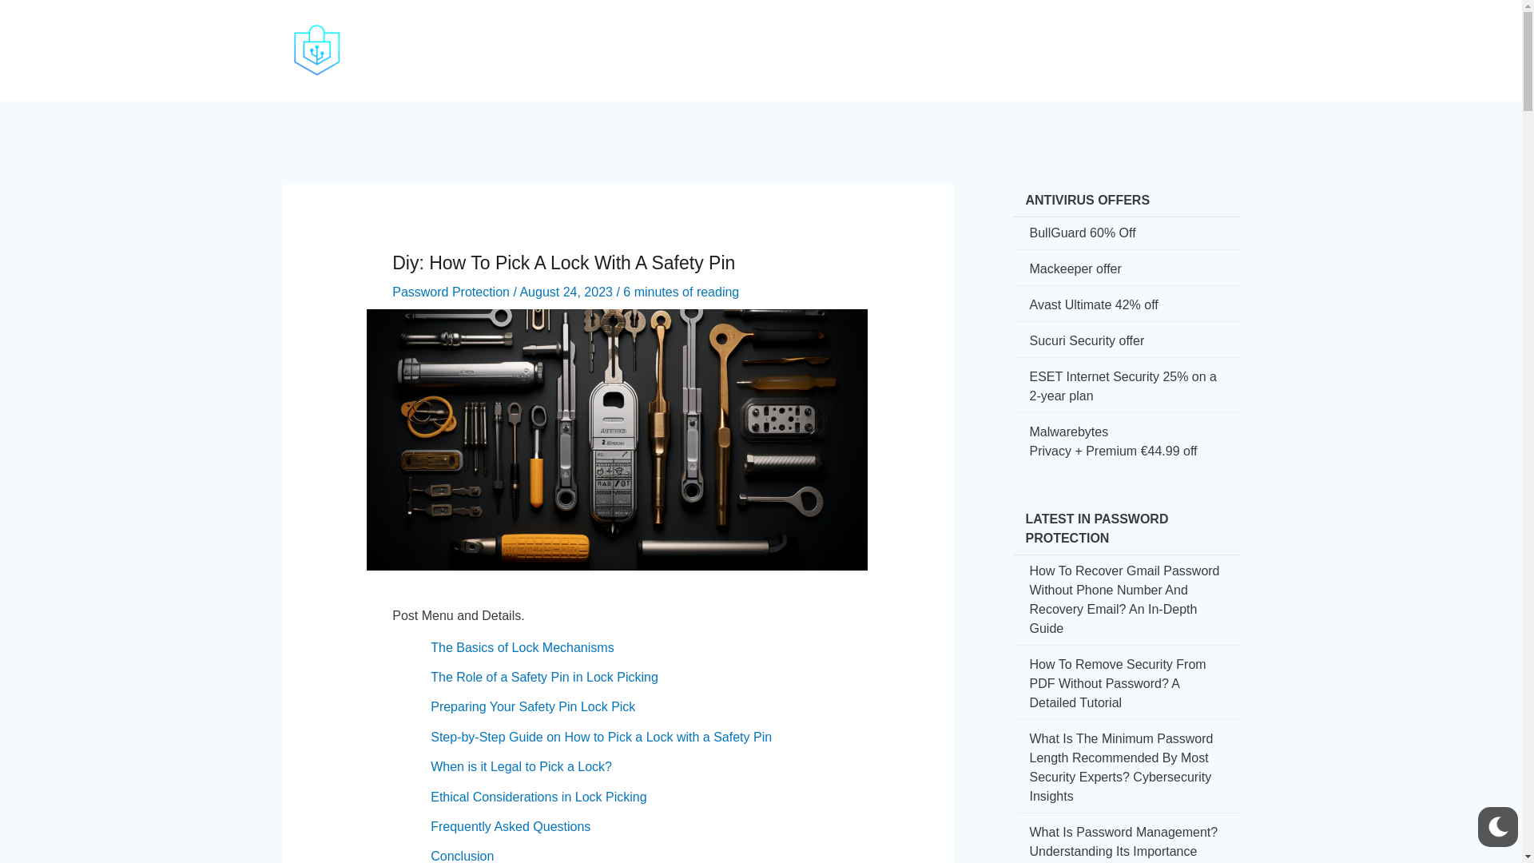 The width and height of the screenshot is (1534, 863). What do you see at coordinates (532, 706) in the screenshot?
I see `Preparing Your Safety Pin Lock Pick` at bounding box center [532, 706].